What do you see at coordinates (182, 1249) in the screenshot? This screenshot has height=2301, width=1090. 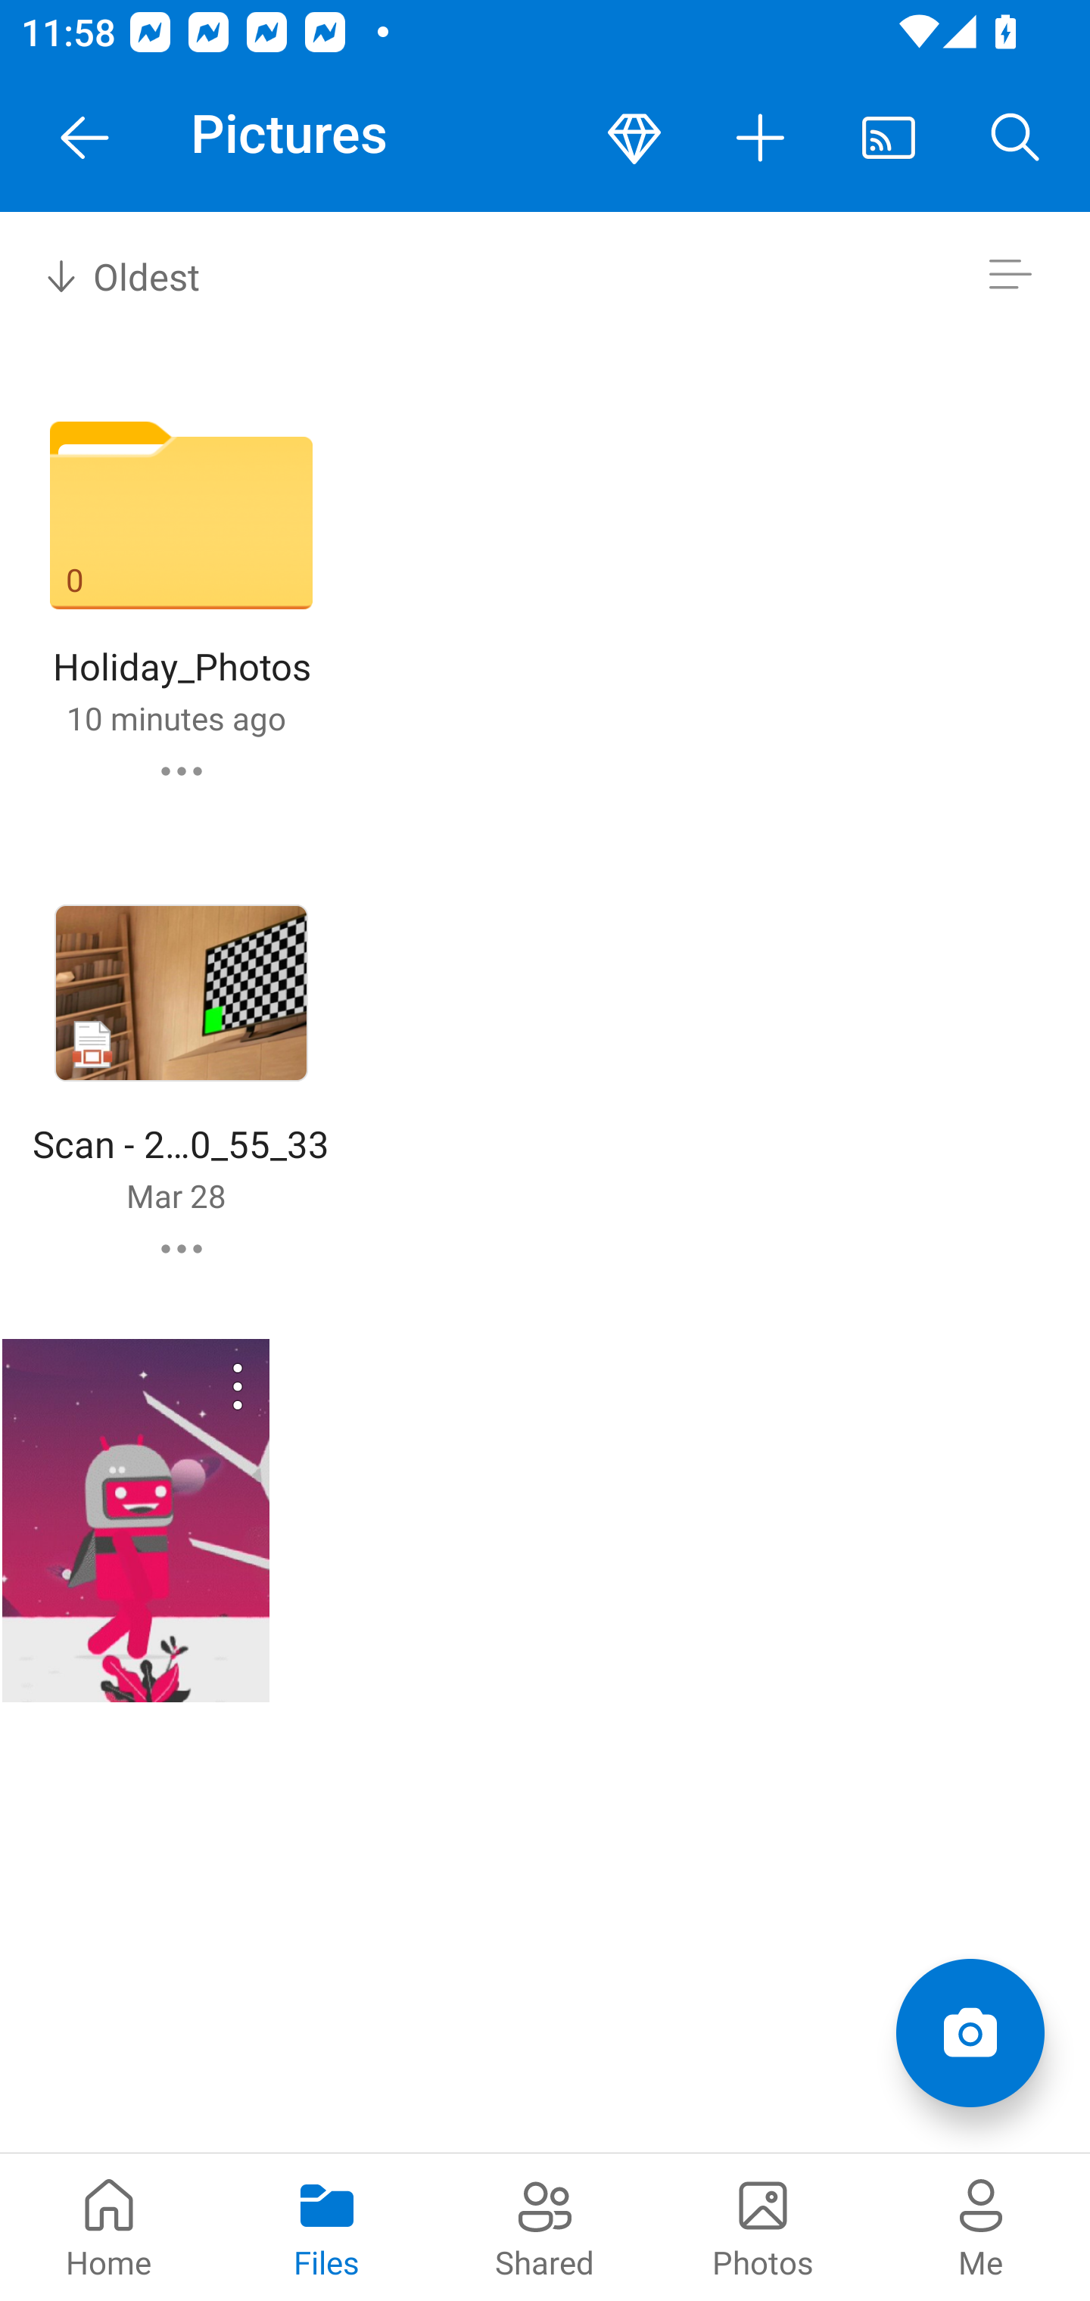 I see `Scan - 2024-03-28 10_55_33 commands` at bounding box center [182, 1249].